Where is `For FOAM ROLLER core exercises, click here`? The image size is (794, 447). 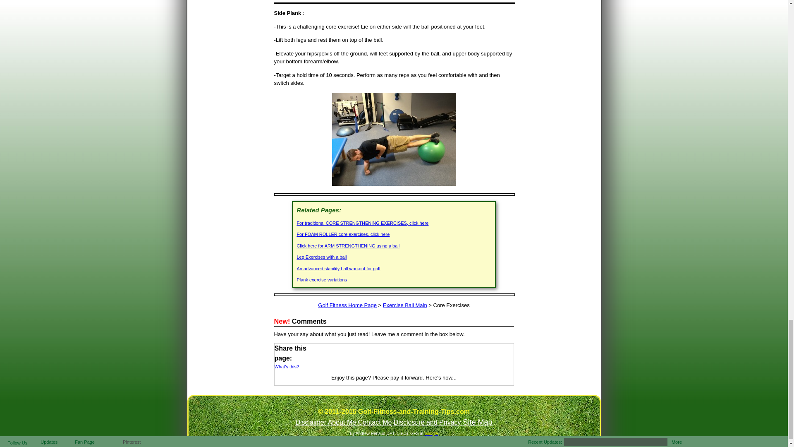
For FOAM ROLLER core exercises, click here is located at coordinates (343, 234).